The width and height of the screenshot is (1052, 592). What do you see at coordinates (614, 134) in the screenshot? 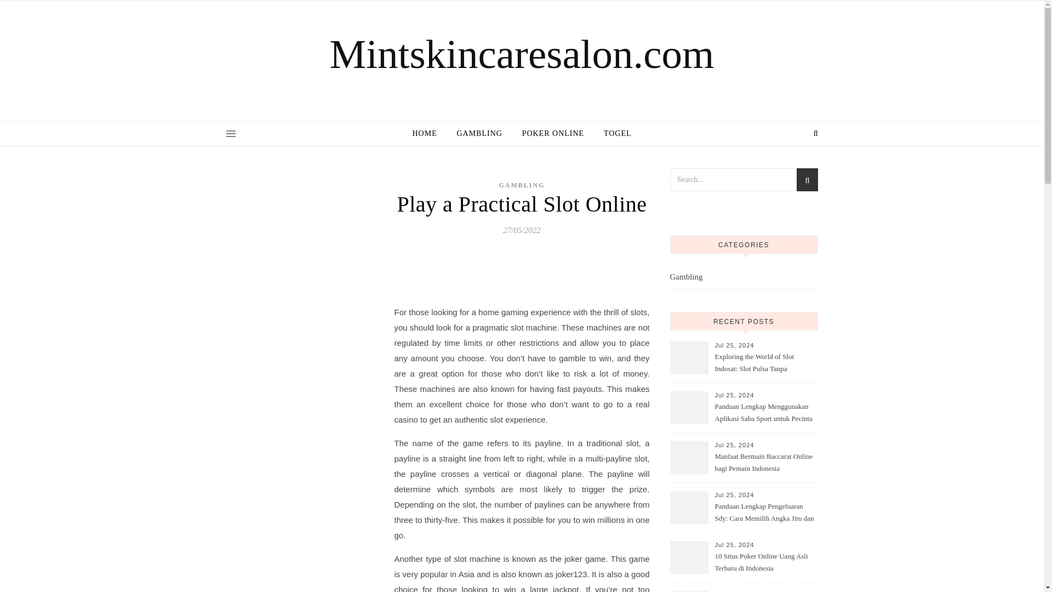
I see `TOGEL` at bounding box center [614, 134].